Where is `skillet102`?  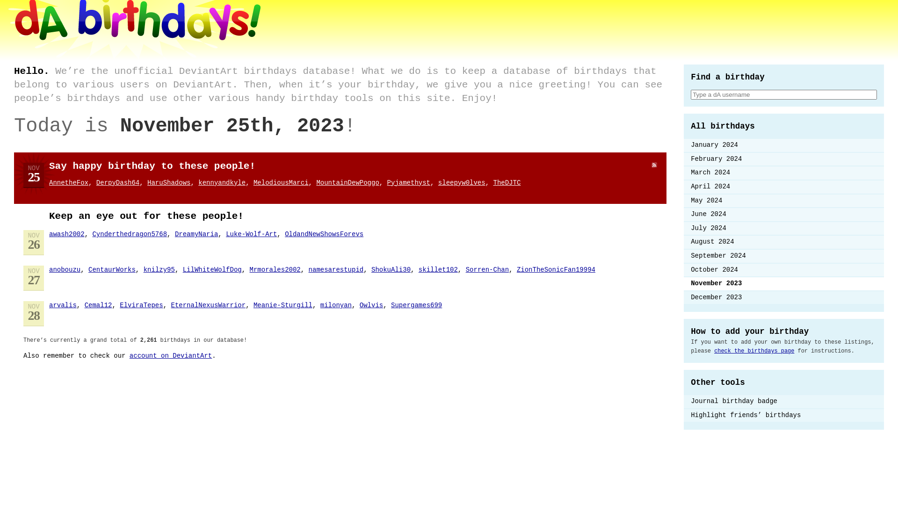 skillet102 is located at coordinates (438, 270).